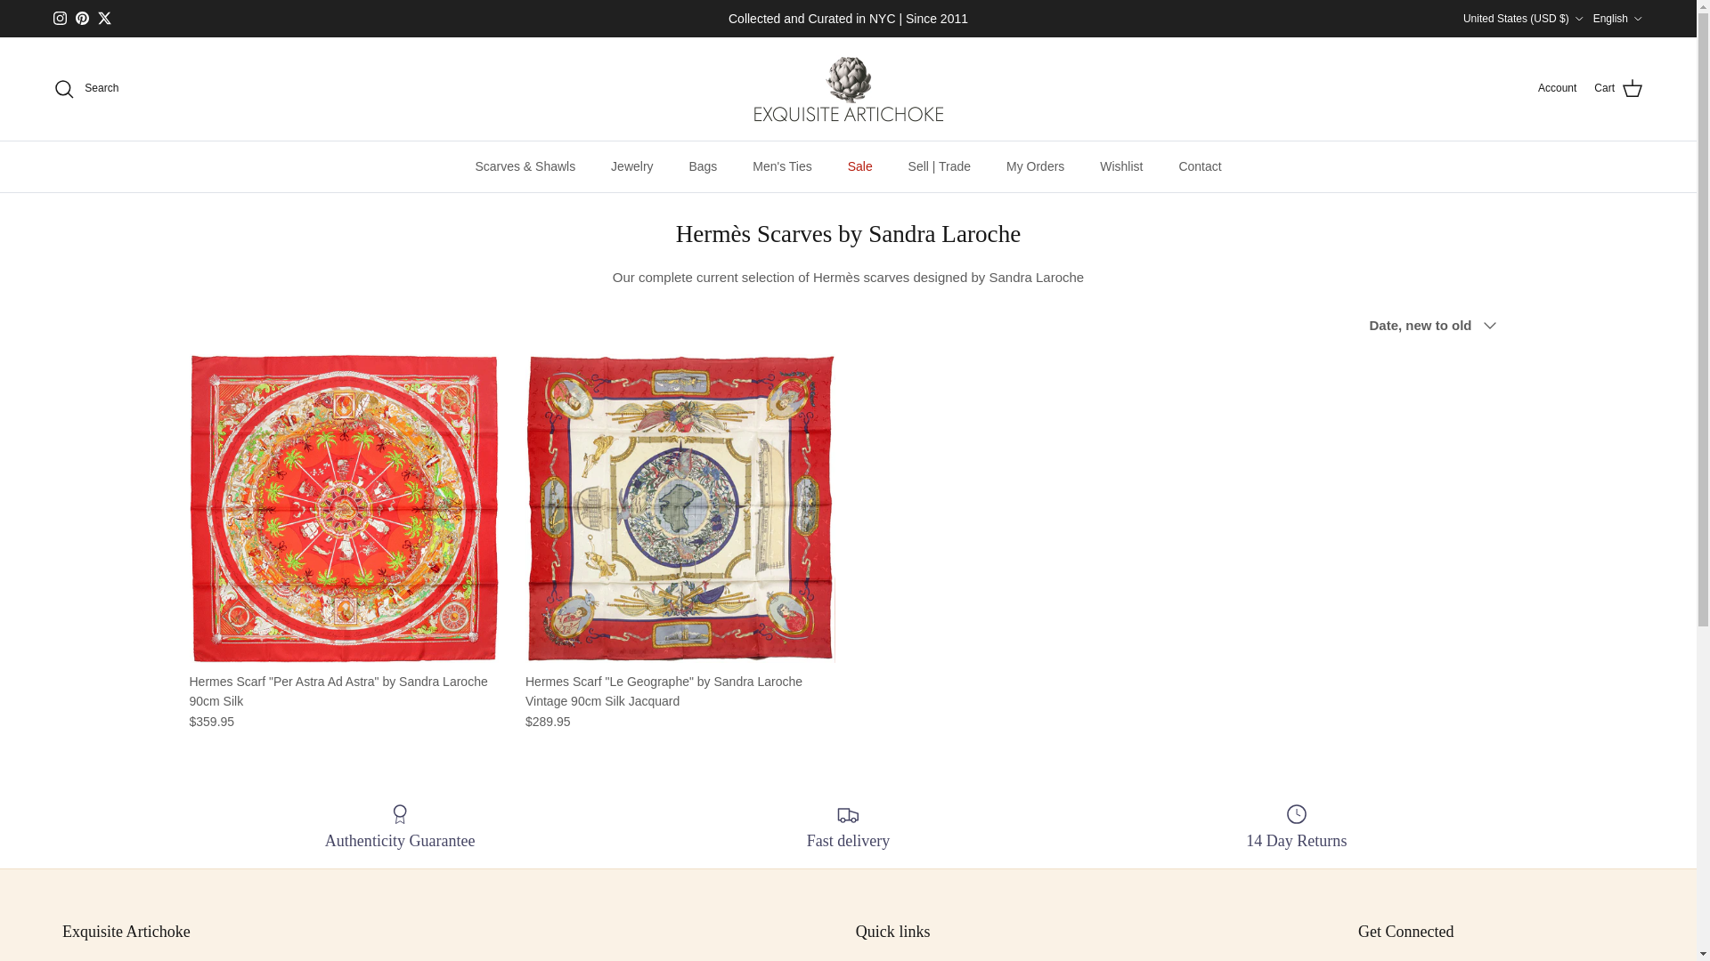  Describe the element at coordinates (1618, 89) in the screenshot. I see `Cart` at that location.